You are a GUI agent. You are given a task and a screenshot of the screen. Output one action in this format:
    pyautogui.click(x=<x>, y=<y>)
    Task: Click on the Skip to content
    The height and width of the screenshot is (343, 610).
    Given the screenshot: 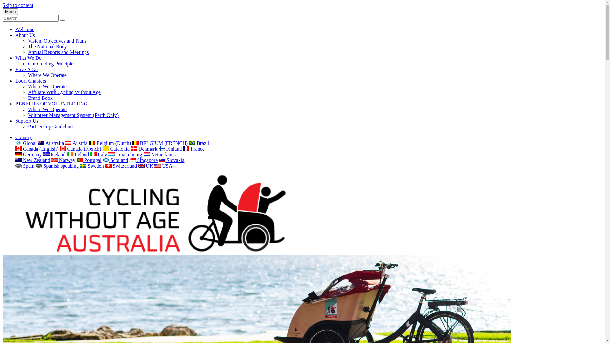 What is the action you would take?
    pyautogui.click(x=18, y=5)
    